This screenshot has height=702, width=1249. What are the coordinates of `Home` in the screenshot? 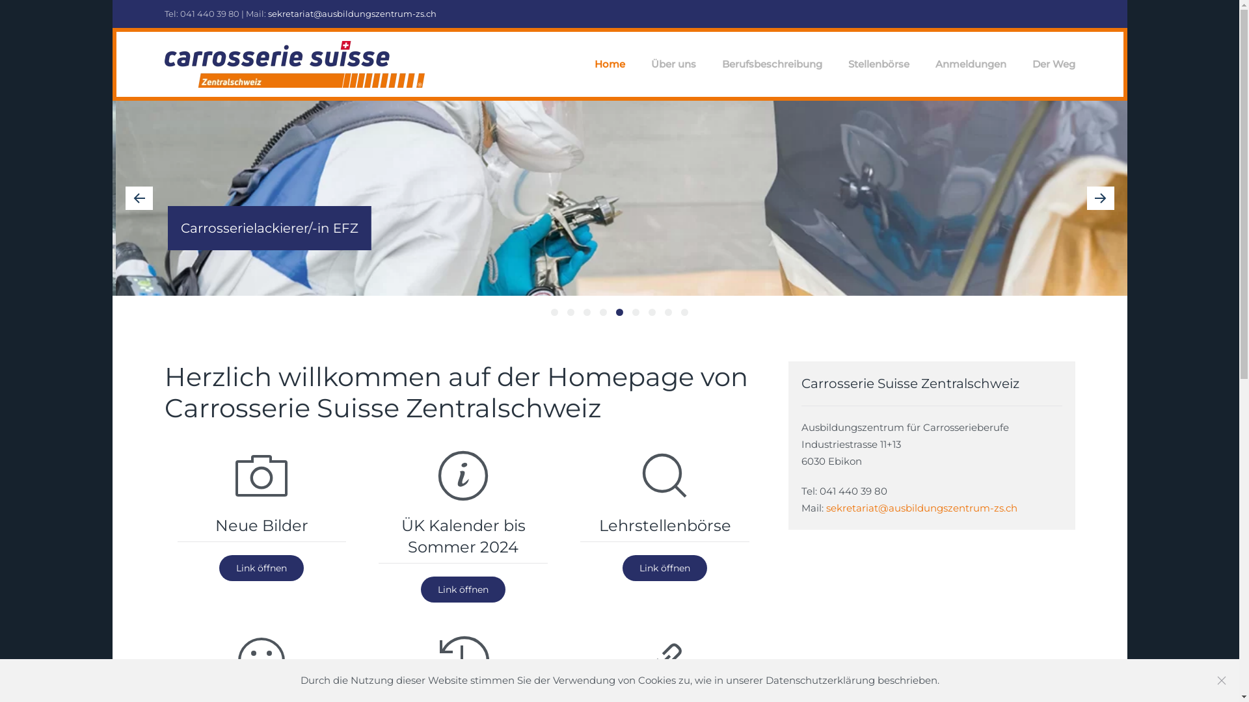 It's located at (610, 64).